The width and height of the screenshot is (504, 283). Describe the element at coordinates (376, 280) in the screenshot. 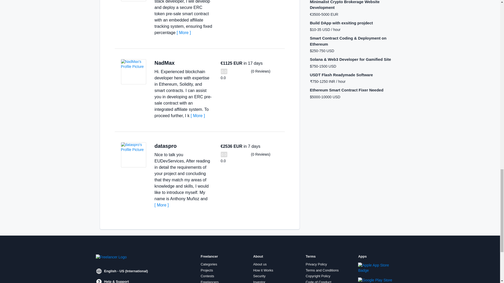

I see `Get it on Google Play` at that location.